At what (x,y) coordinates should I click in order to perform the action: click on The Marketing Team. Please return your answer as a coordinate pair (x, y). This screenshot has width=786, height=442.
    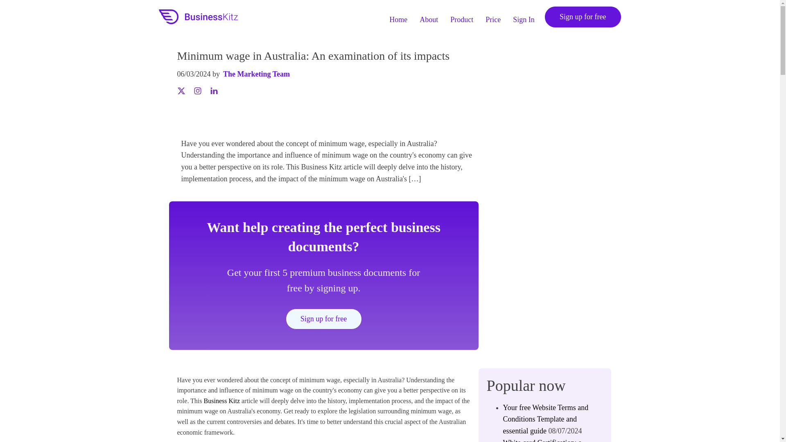
    Looking at the image, I should click on (256, 74).